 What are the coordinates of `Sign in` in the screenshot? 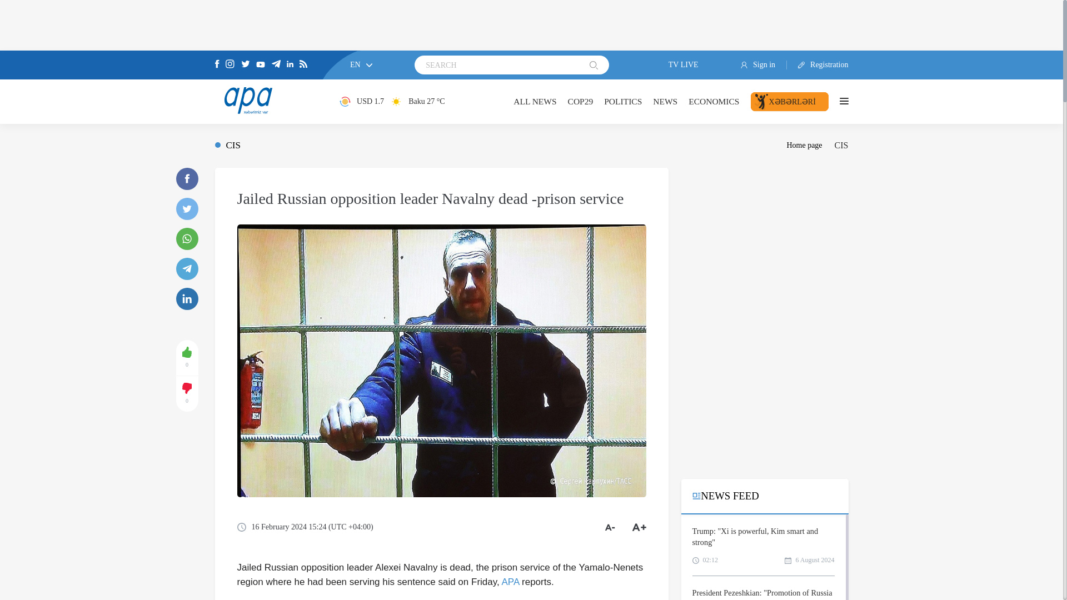 It's located at (764, 65).